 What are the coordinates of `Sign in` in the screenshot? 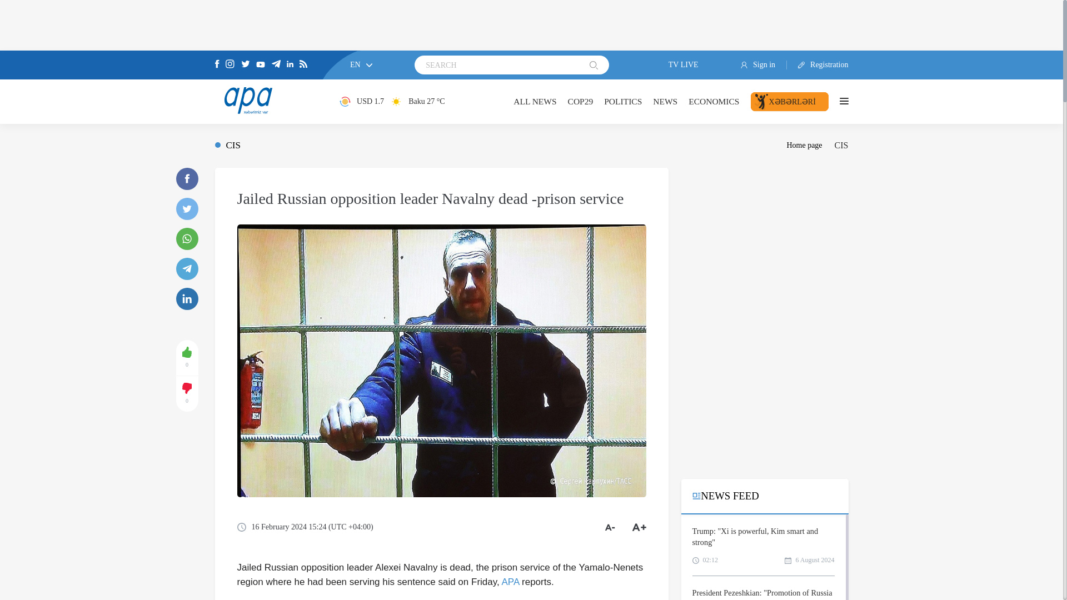 It's located at (764, 65).